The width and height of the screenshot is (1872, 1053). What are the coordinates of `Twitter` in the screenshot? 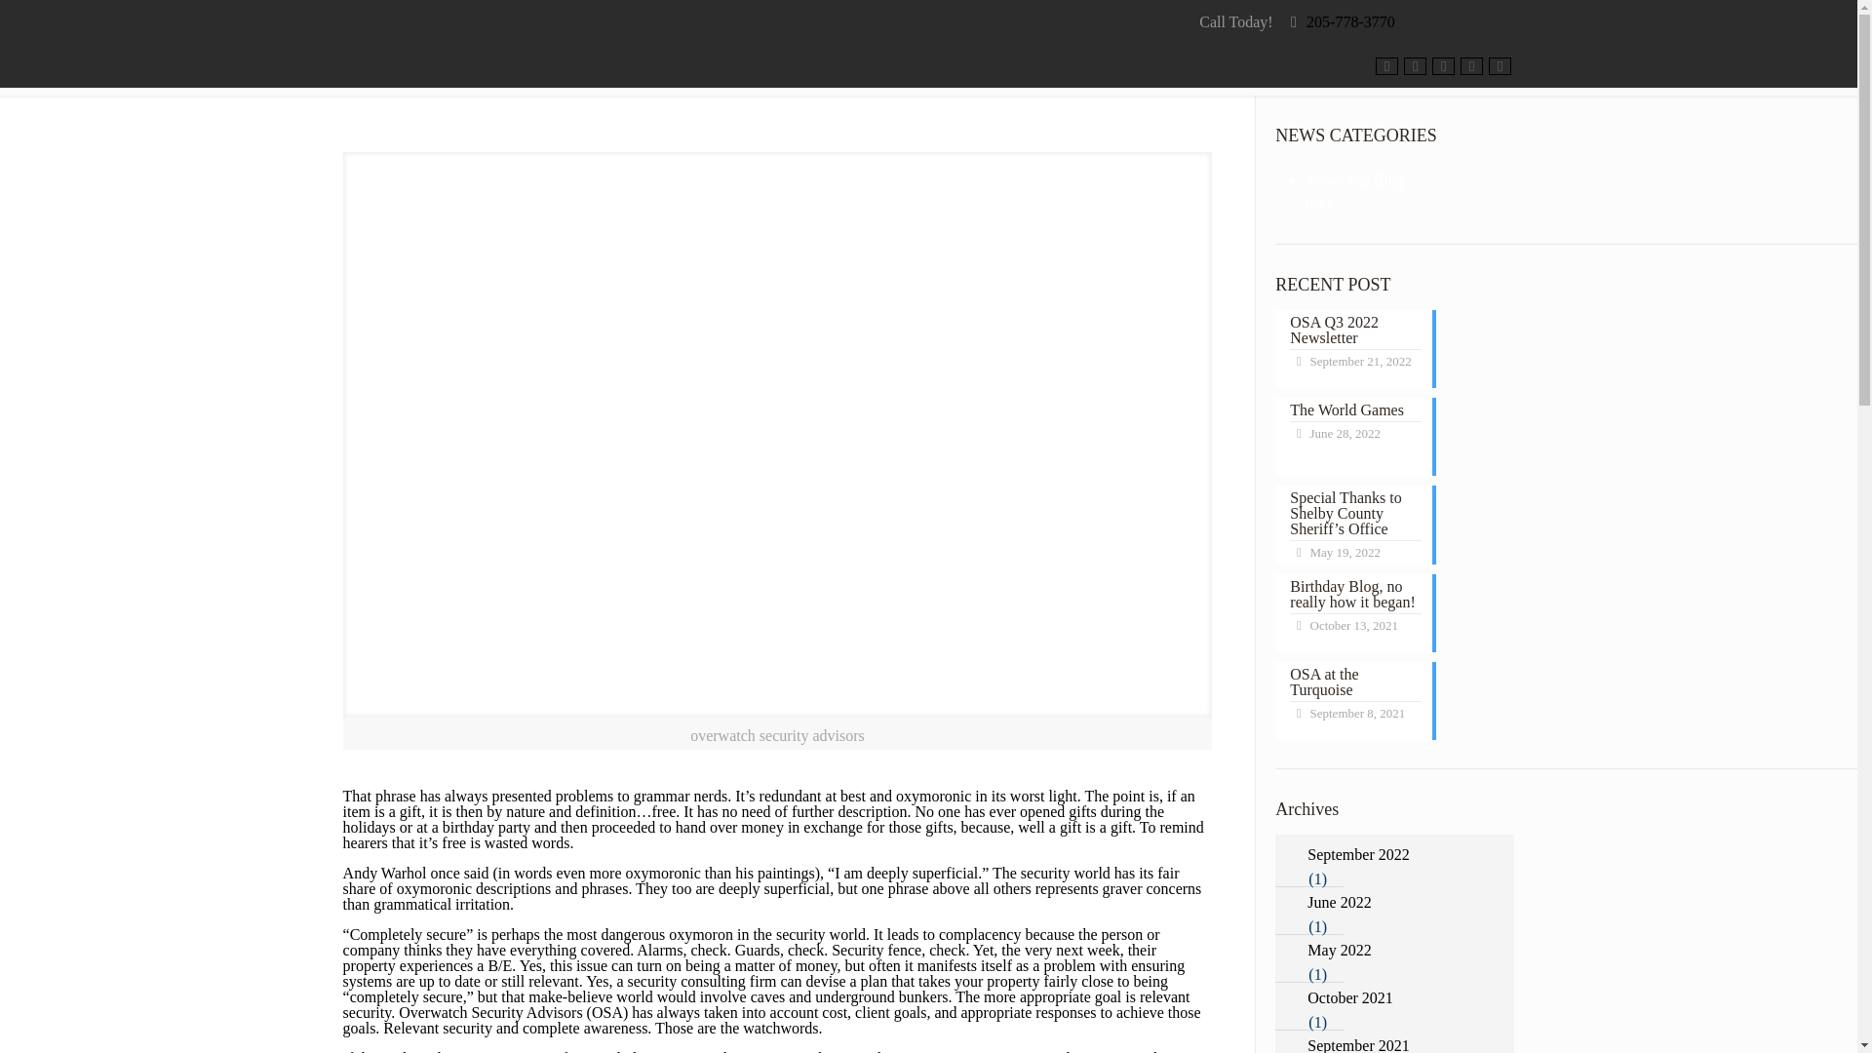 It's located at (1416, 66).